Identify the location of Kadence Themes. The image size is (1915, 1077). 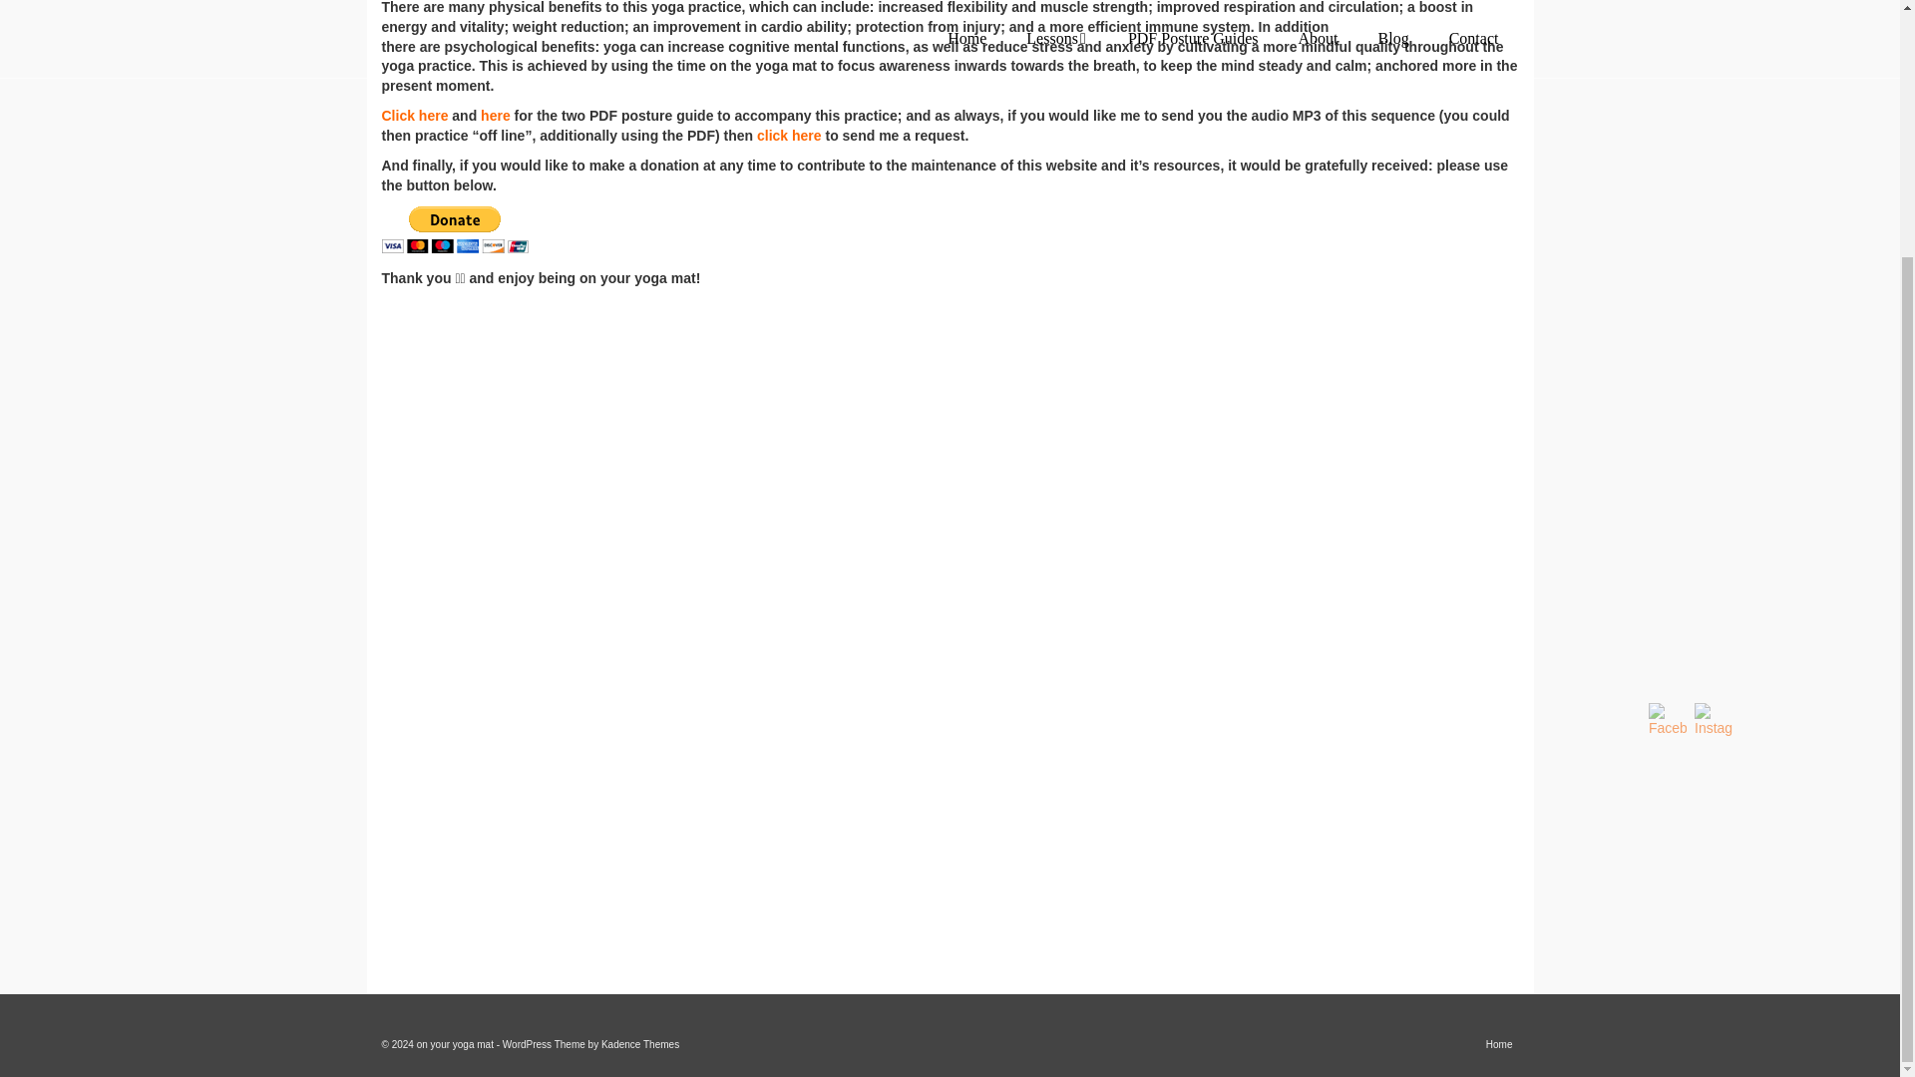
(640, 1045).